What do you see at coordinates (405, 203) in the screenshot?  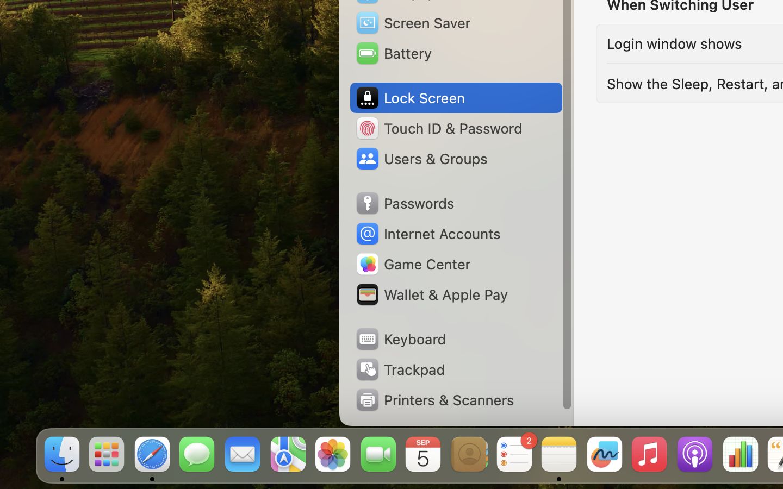 I see `Passwords` at bounding box center [405, 203].